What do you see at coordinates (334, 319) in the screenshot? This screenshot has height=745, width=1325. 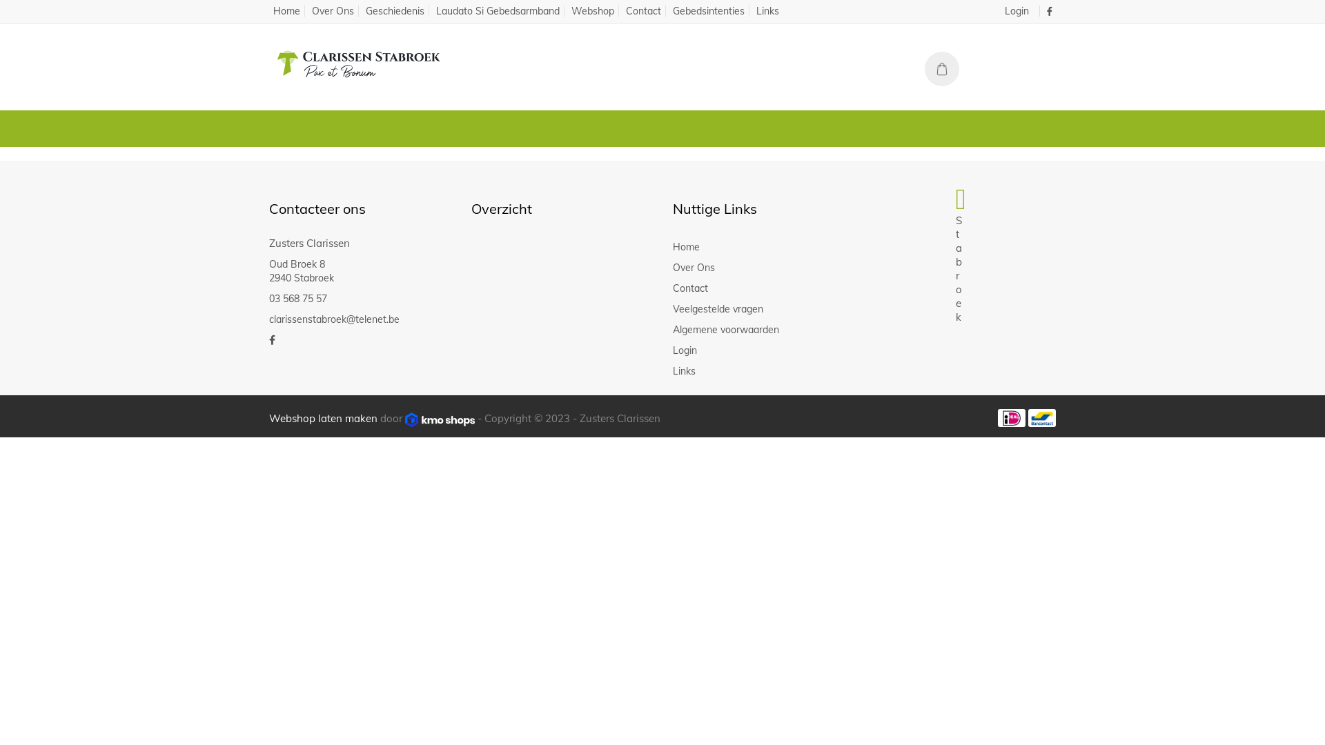 I see `clarissenstabroek@telenet.be` at bounding box center [334, 319].